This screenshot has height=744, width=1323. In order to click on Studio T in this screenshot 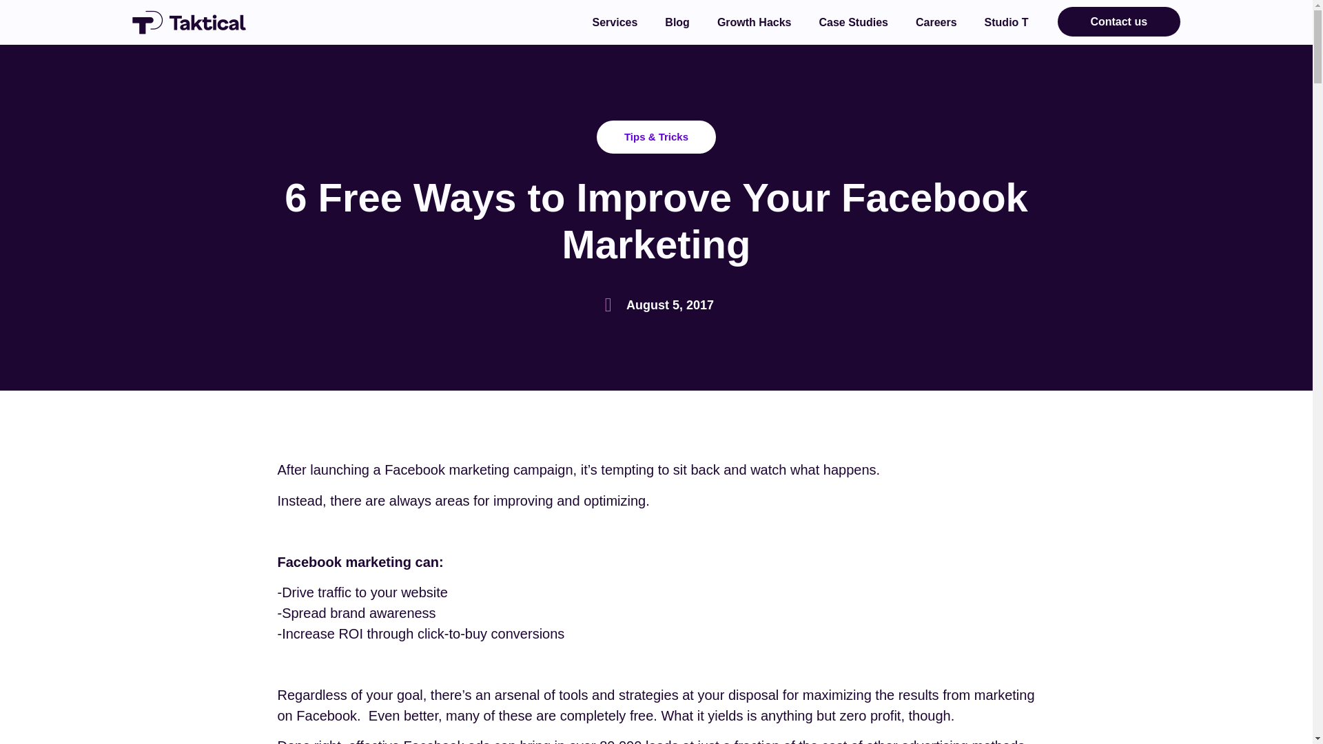, I will do `click(1006, 22)`.